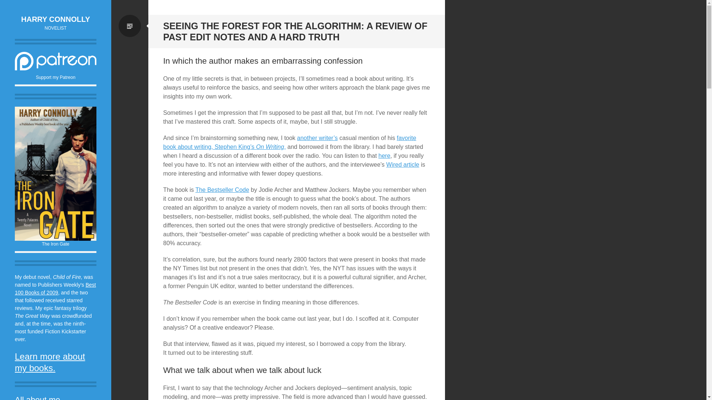  What do you see at coordinates (50, 362) in the screenshot?
I see `Learn more about my books.` at bounding box center [50, 362].